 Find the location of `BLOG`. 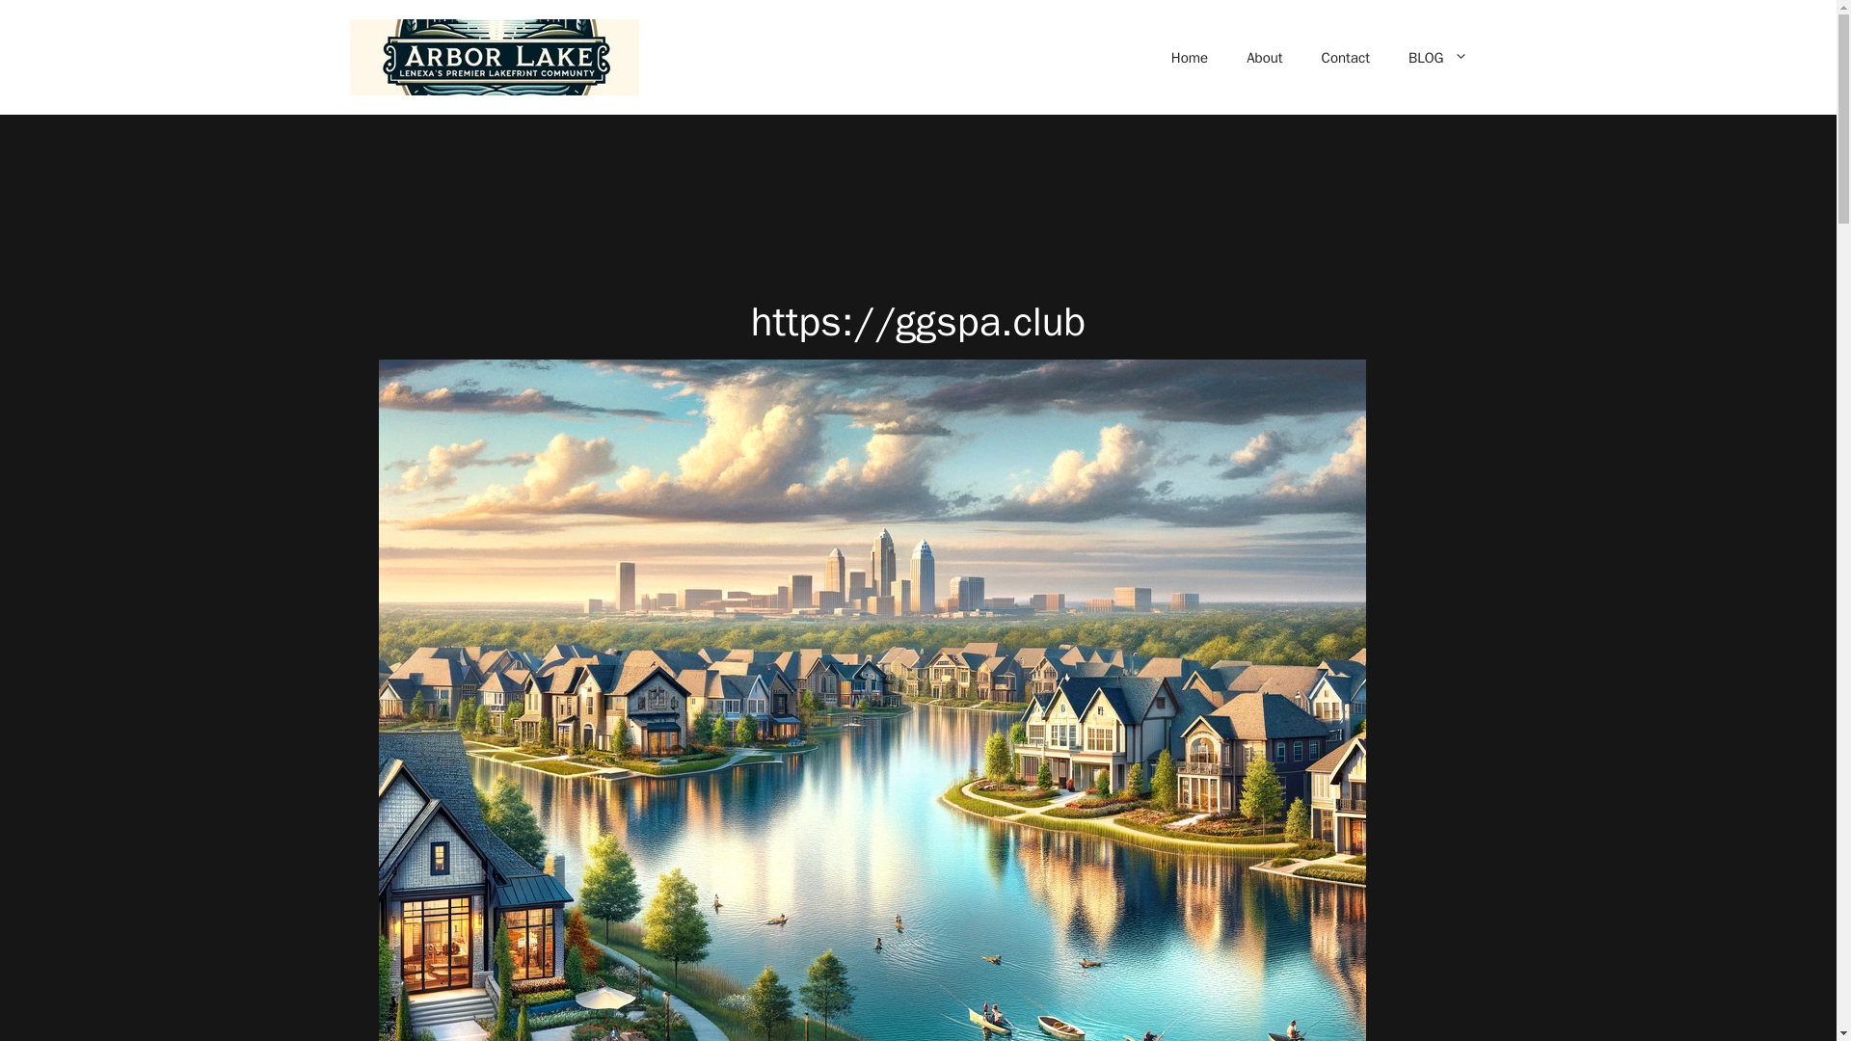

BLOG is located at coordinates (1447, 52).